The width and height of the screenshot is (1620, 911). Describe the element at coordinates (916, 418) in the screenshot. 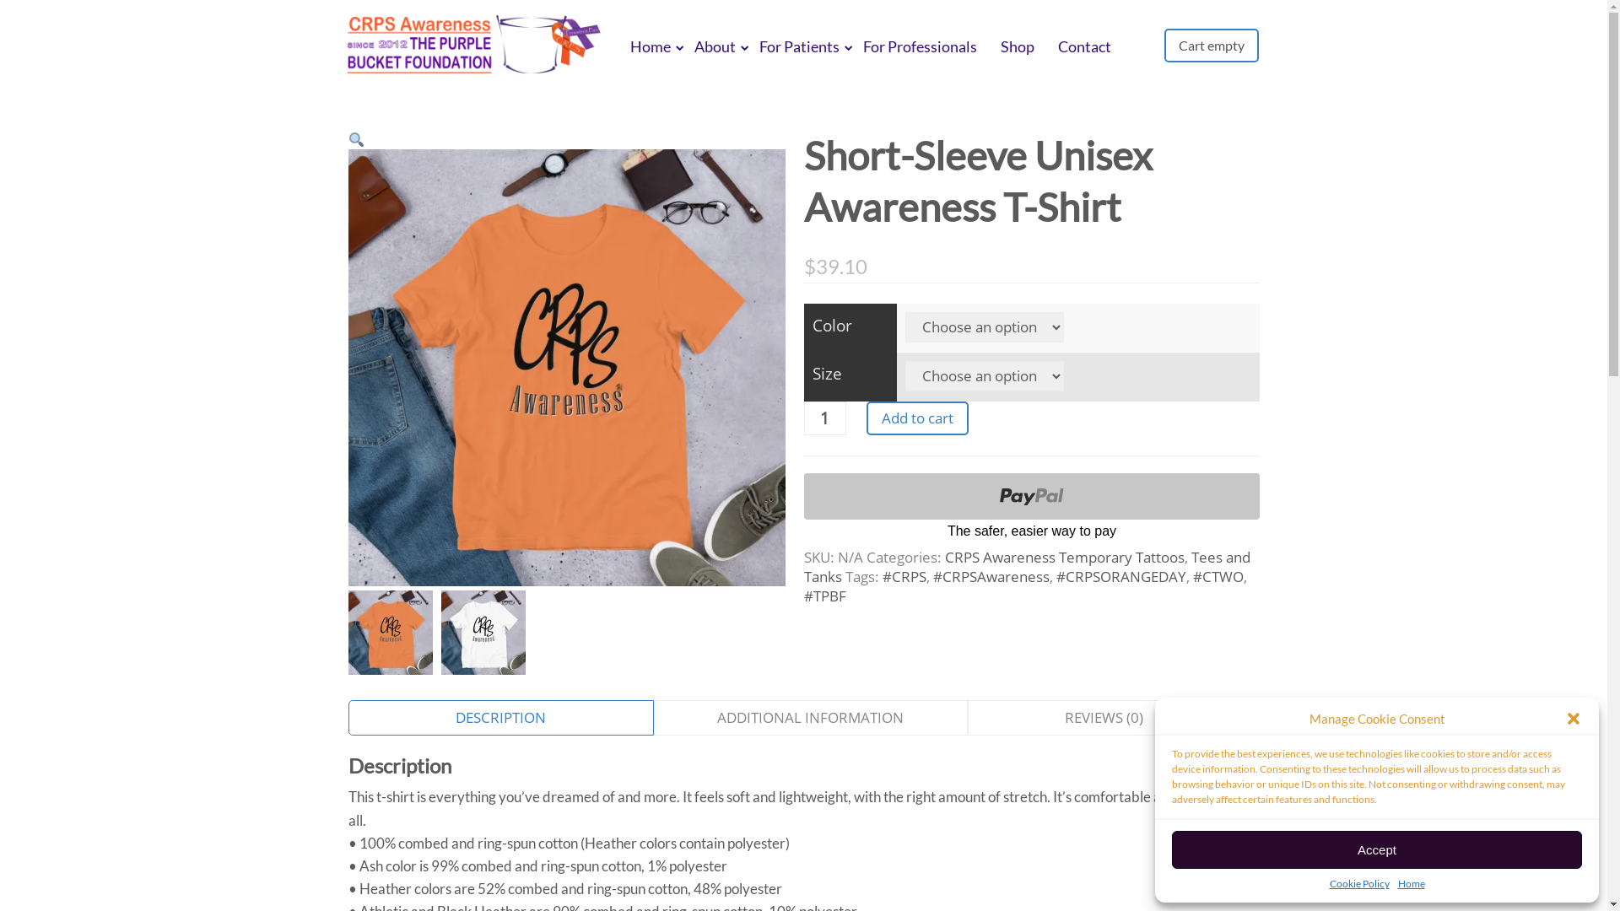

I see `Add to cart` at that location.